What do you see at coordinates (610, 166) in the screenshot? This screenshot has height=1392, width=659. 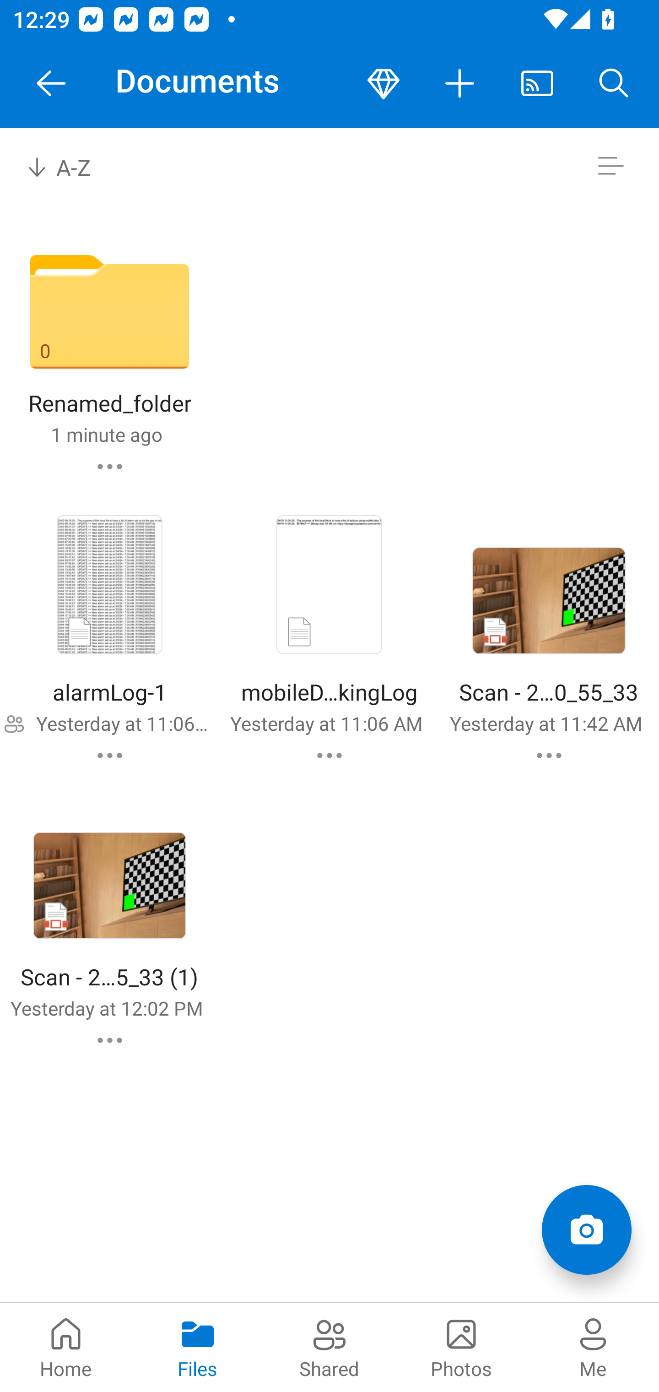 I see `Switch to list view` at bounding box center [610, 166].